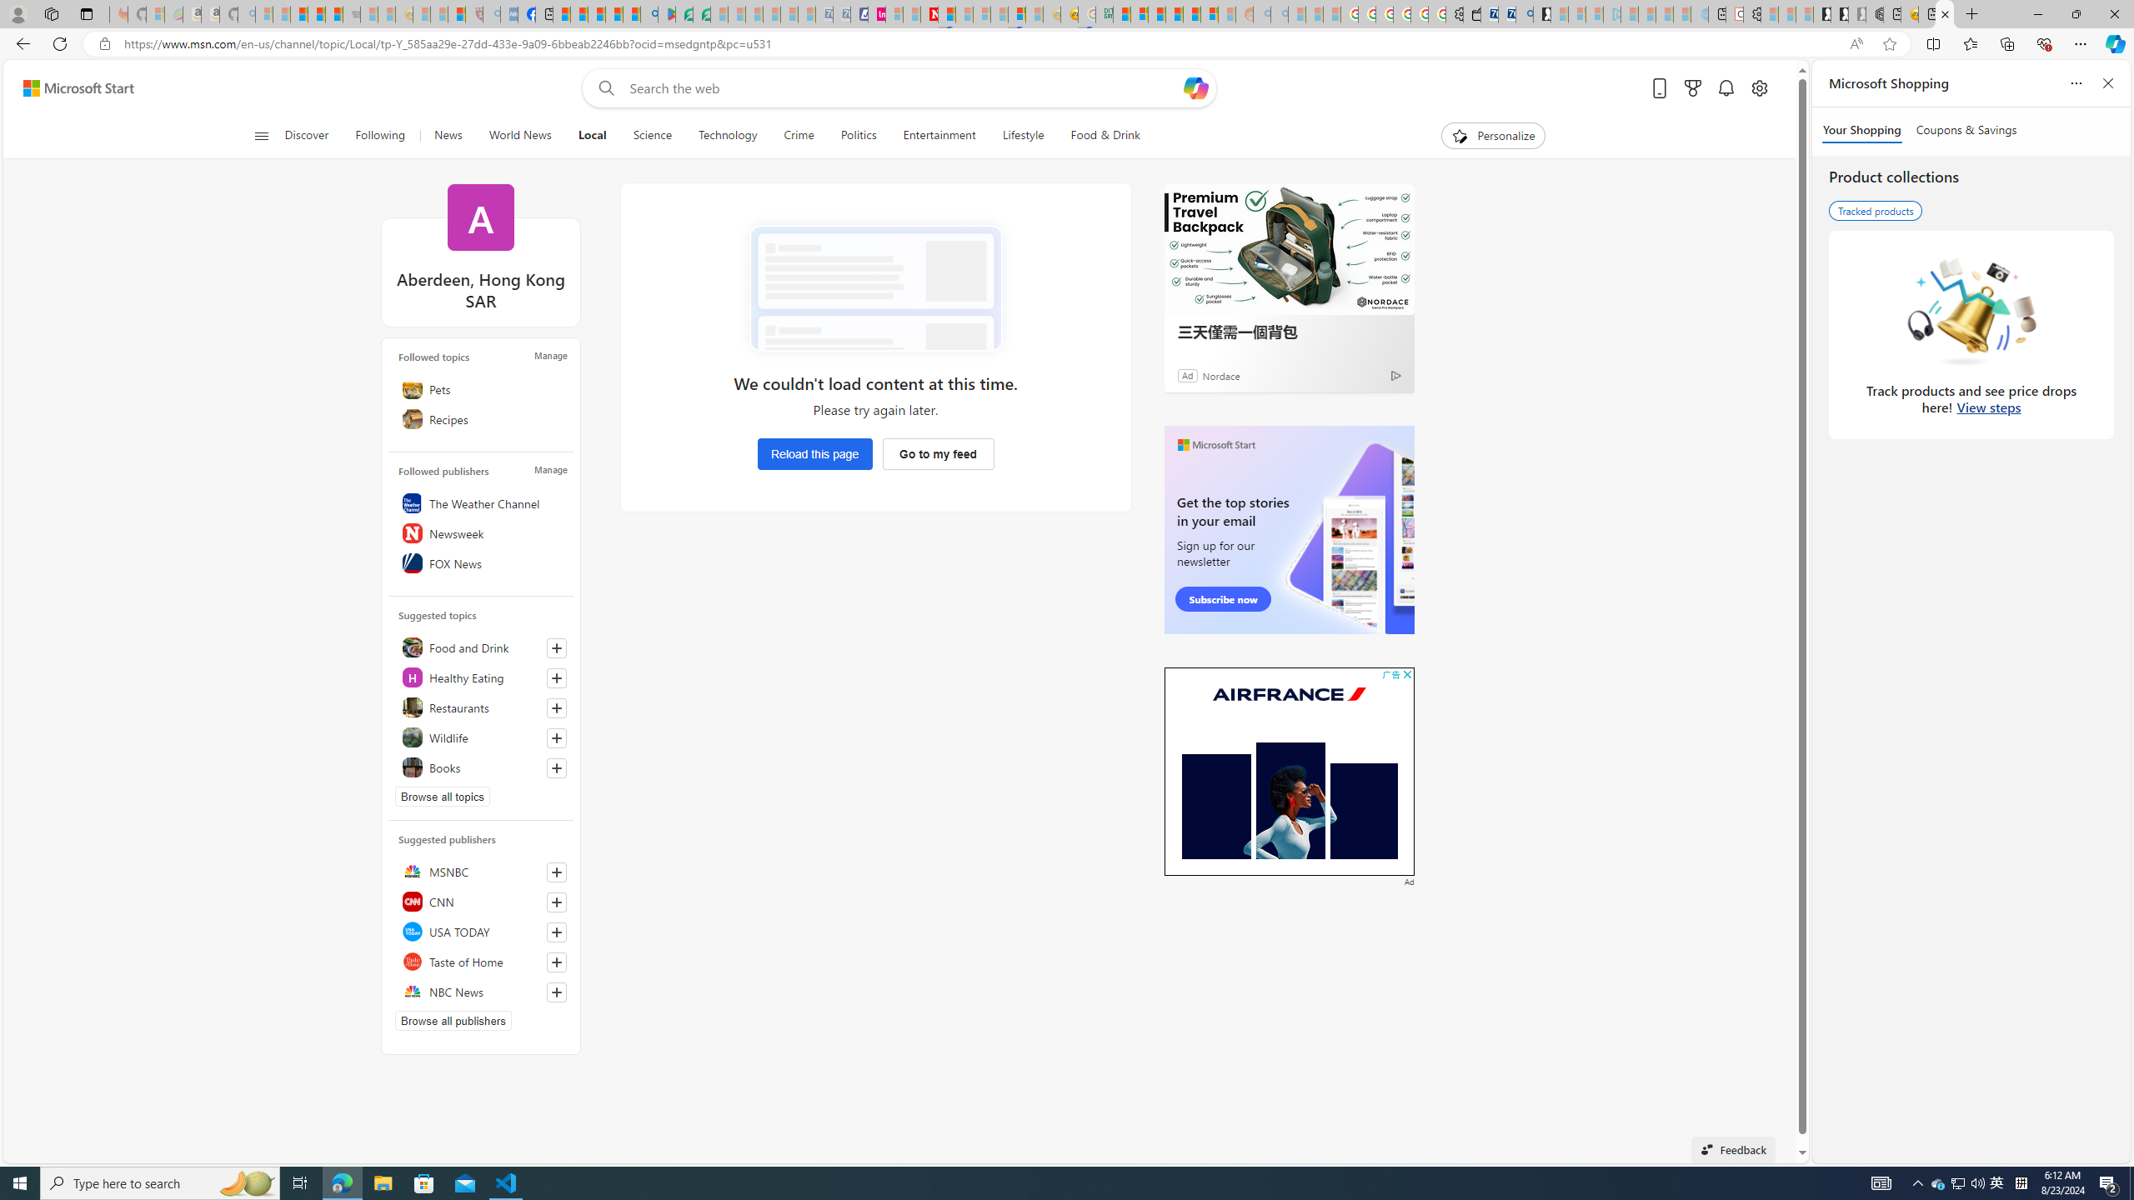 The image size is (2134, 1200). I want to click on Utah sues federal government - Search - Sleeping, so click(1279, 14).